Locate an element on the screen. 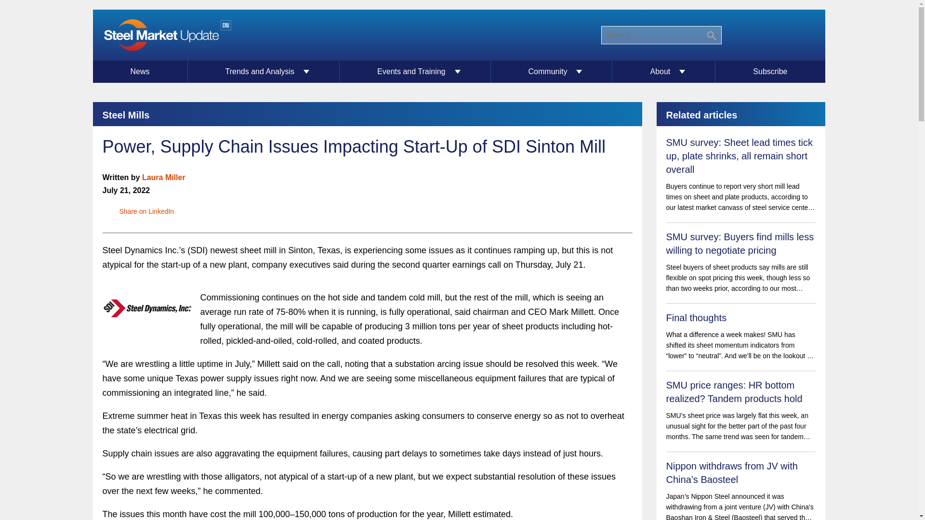  Trends and Analysis is located at coordinates (264, 71).